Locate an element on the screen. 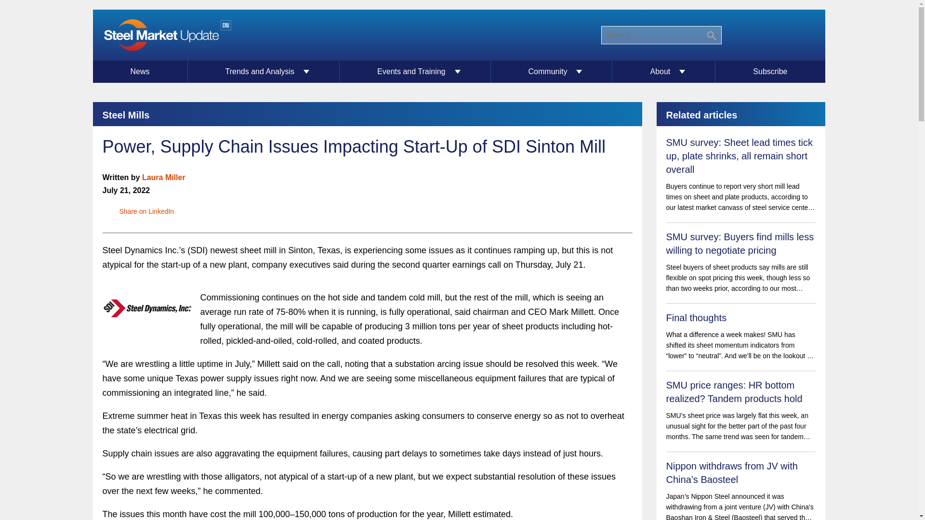  Trends and Analysis is located at coordinates (264, 71).